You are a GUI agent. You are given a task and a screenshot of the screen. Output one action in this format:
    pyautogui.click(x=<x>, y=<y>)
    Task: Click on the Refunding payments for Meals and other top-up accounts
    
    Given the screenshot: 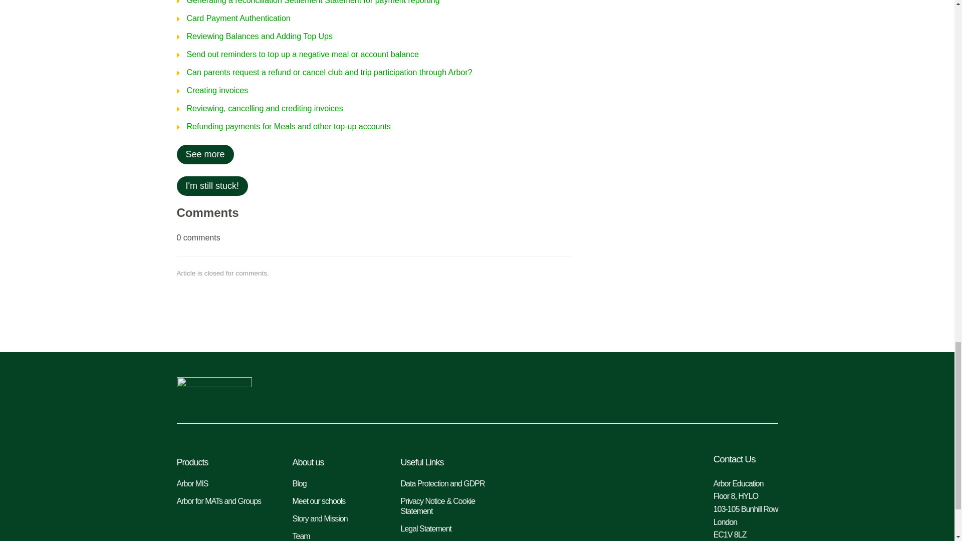 What is the action you would take?
    pyautogui.click(x=283, y=127)
    